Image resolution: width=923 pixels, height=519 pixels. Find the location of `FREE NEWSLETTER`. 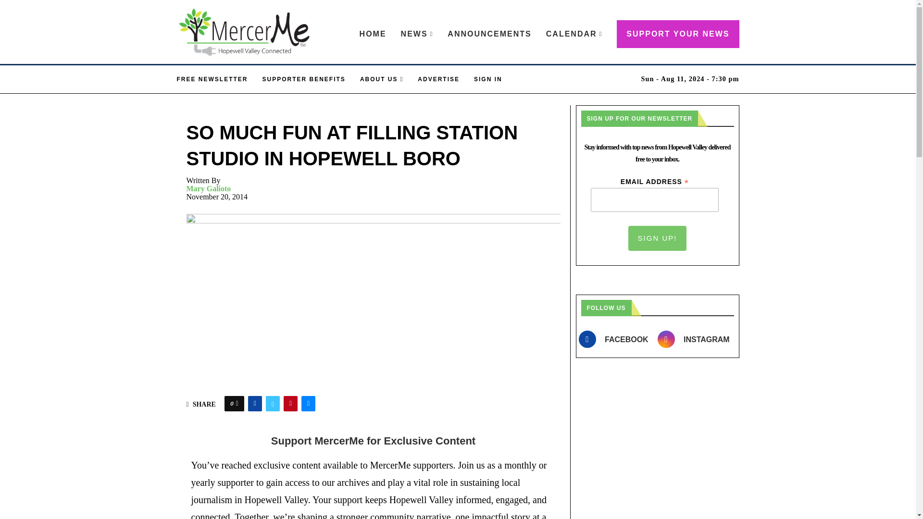

FREE NEWSLETTER is located at coordinates (212, 79).